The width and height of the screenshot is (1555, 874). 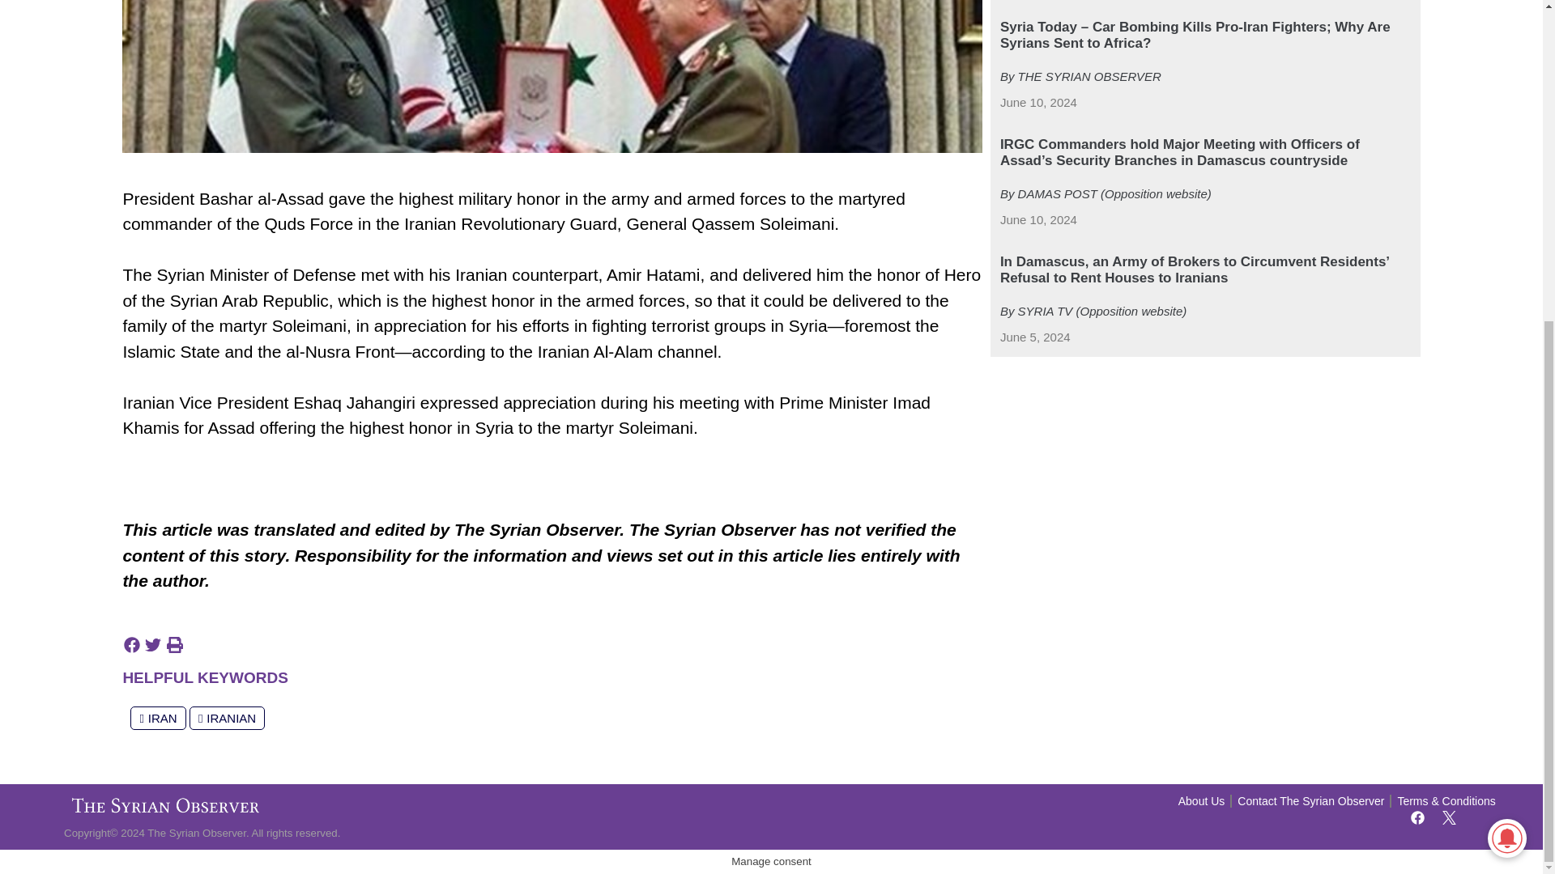 What do you see at coordinates (157, 717) in the screenshot?
I see `IRAN` at bounding box center [157, 717].